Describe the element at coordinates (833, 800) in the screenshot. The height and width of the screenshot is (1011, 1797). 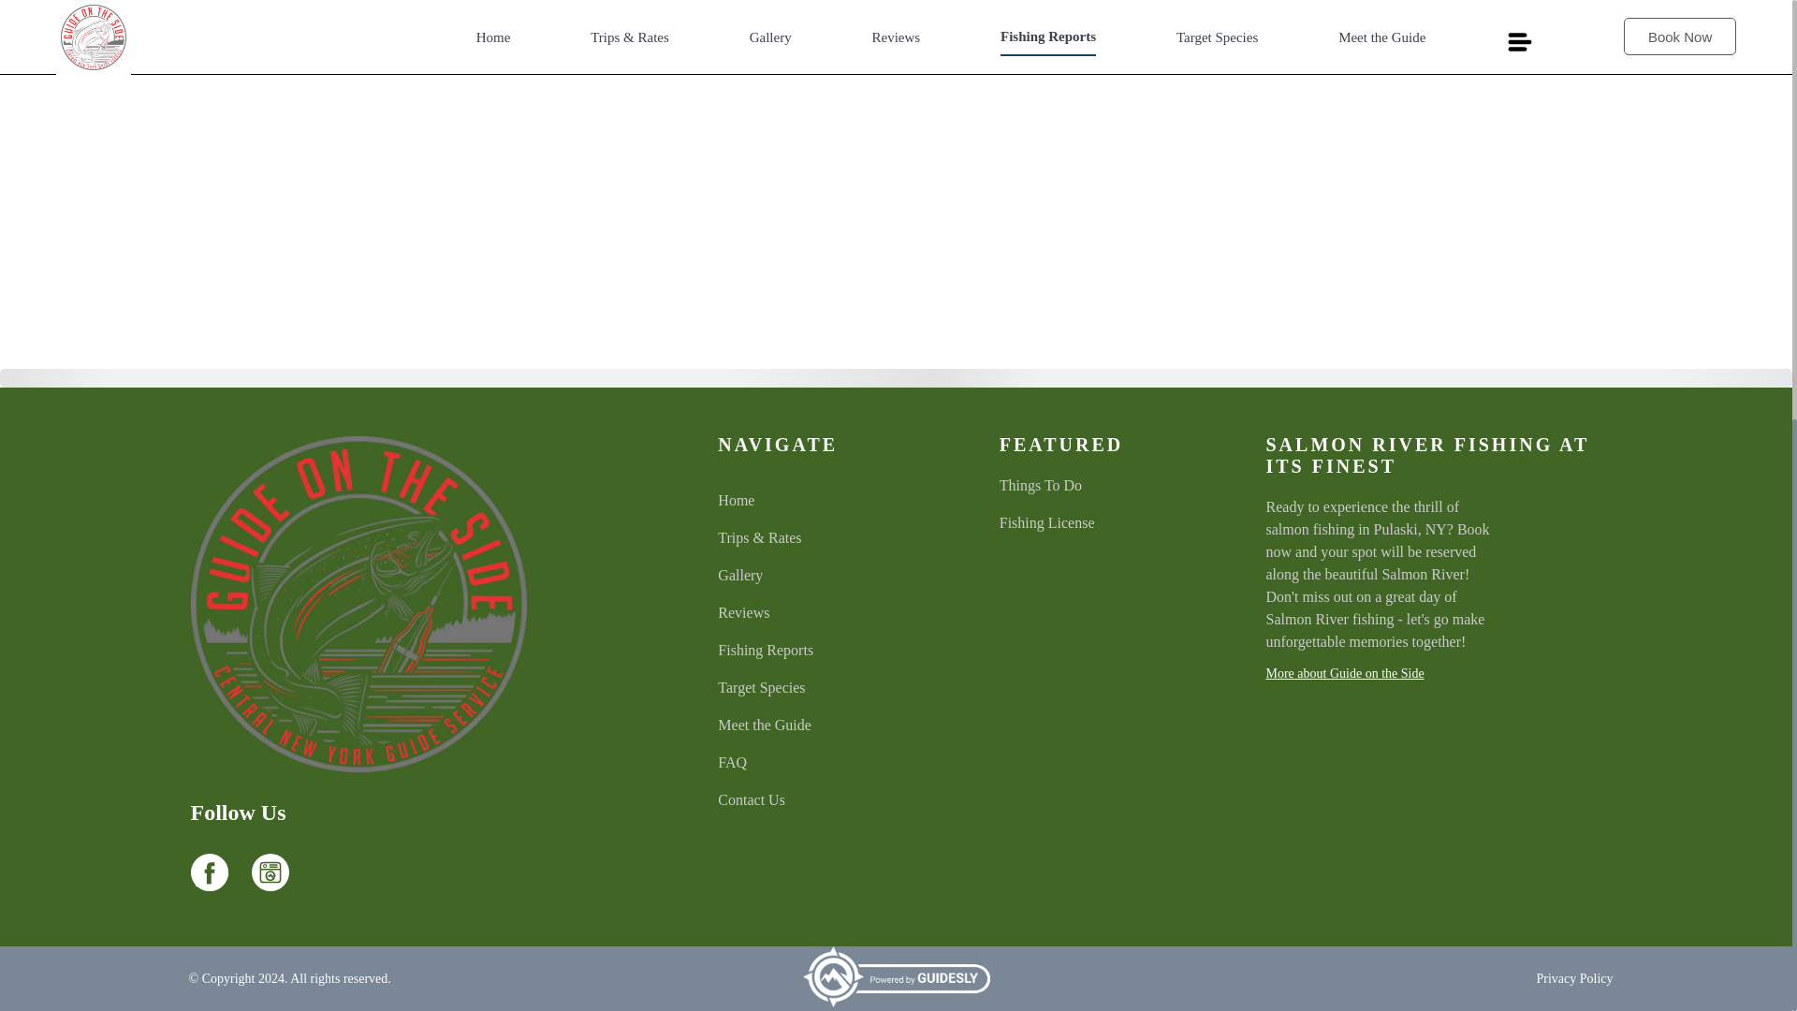
I see `Contact Us` at that location.